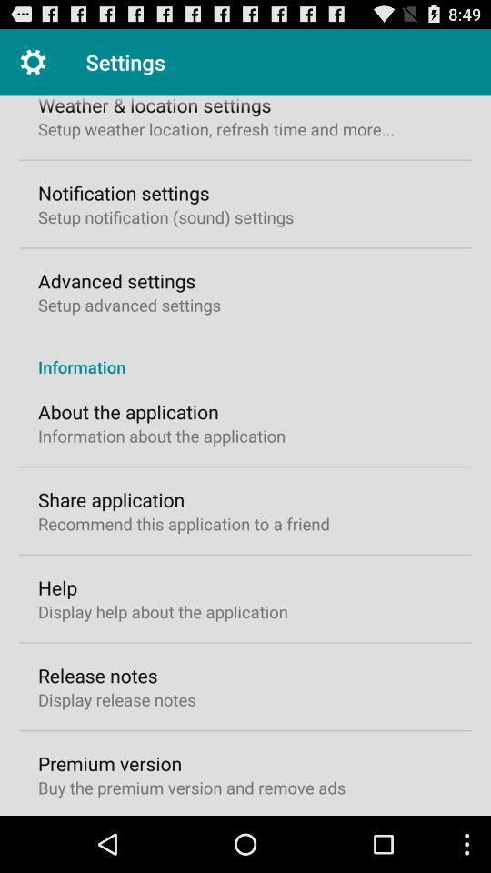 The height and width of the screenshot is (873, 491). I want to click on launch the item above the recommend this application, so click(111, 499).